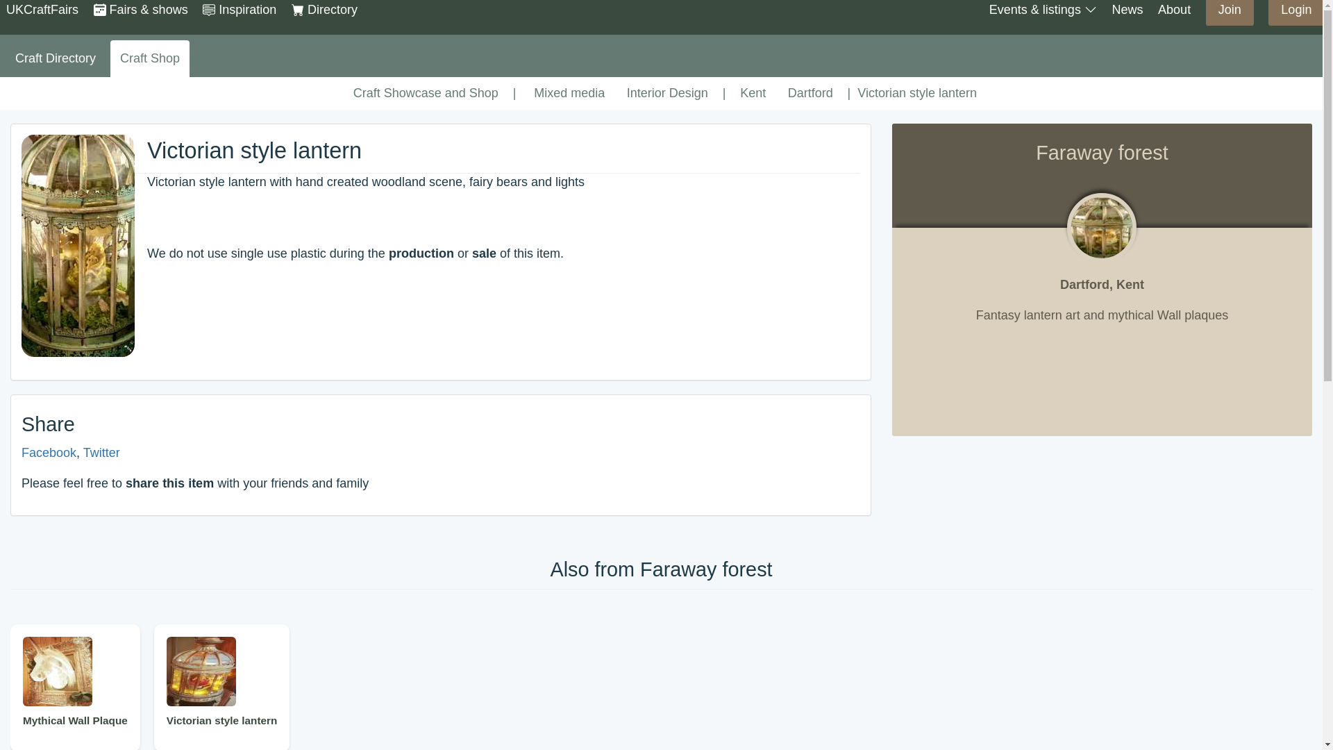 This screenshot has width=1333, height=750. I want to click on Faraway forest, so click(1102, 228).